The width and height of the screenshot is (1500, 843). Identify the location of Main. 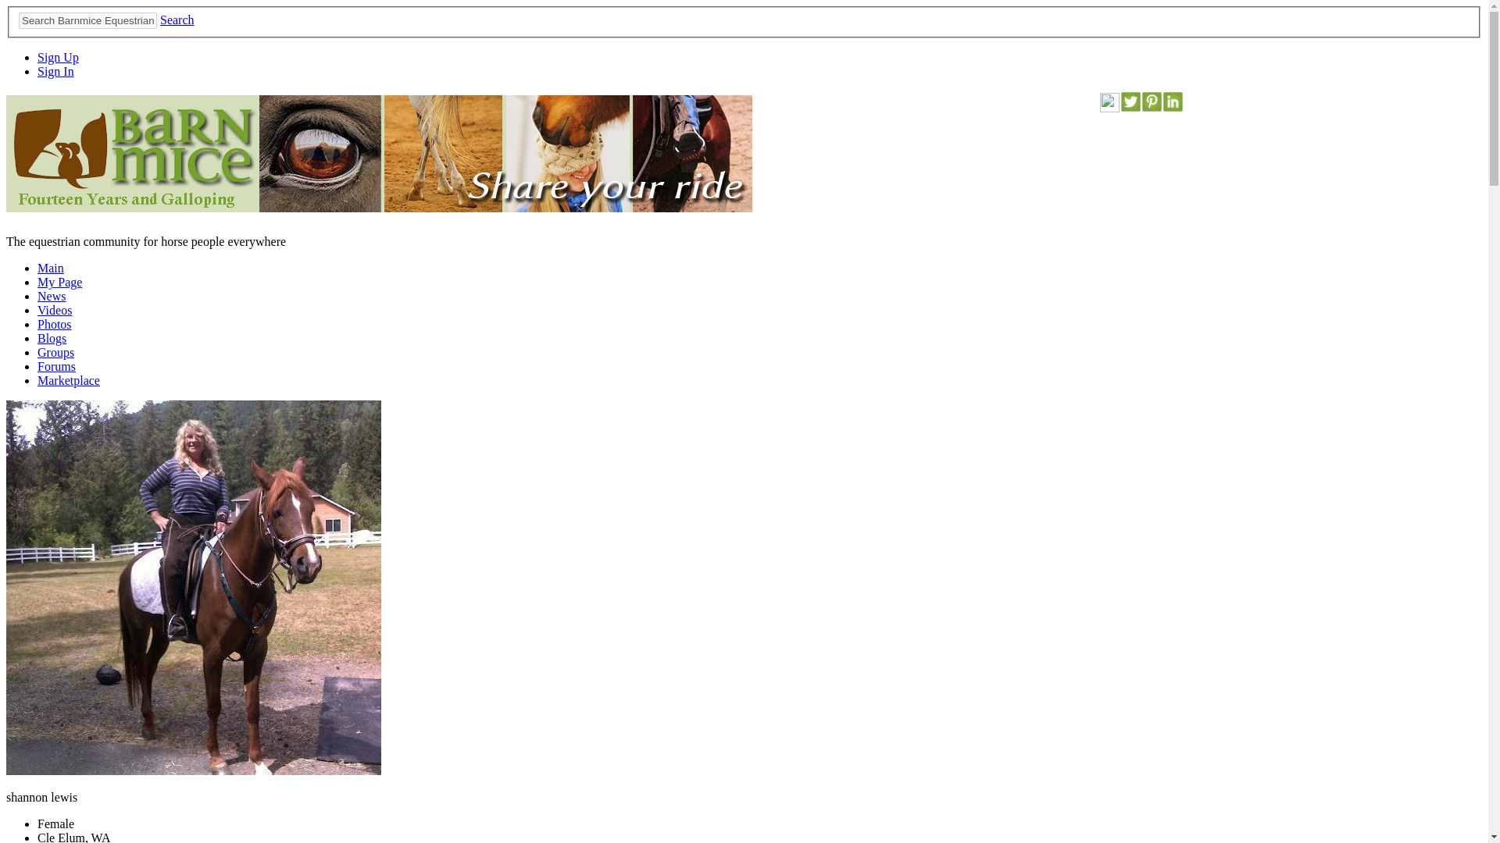
(51, 268).